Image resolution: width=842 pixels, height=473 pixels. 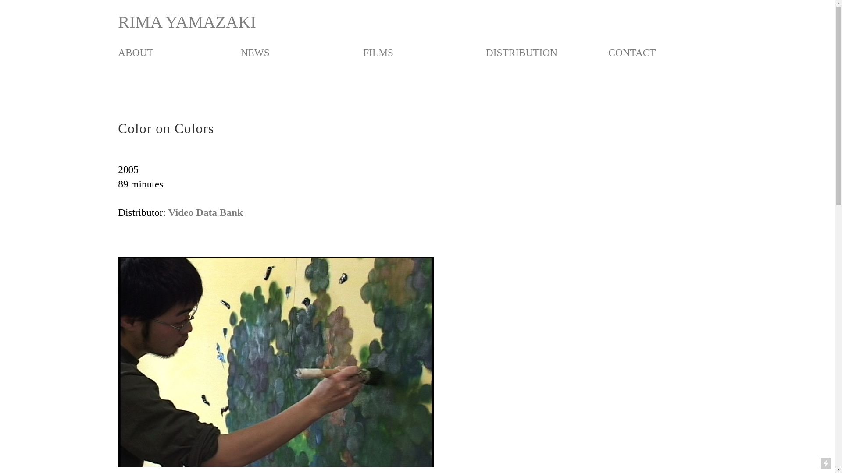 I want to click on ABOUT, so click(x=135, y=53).